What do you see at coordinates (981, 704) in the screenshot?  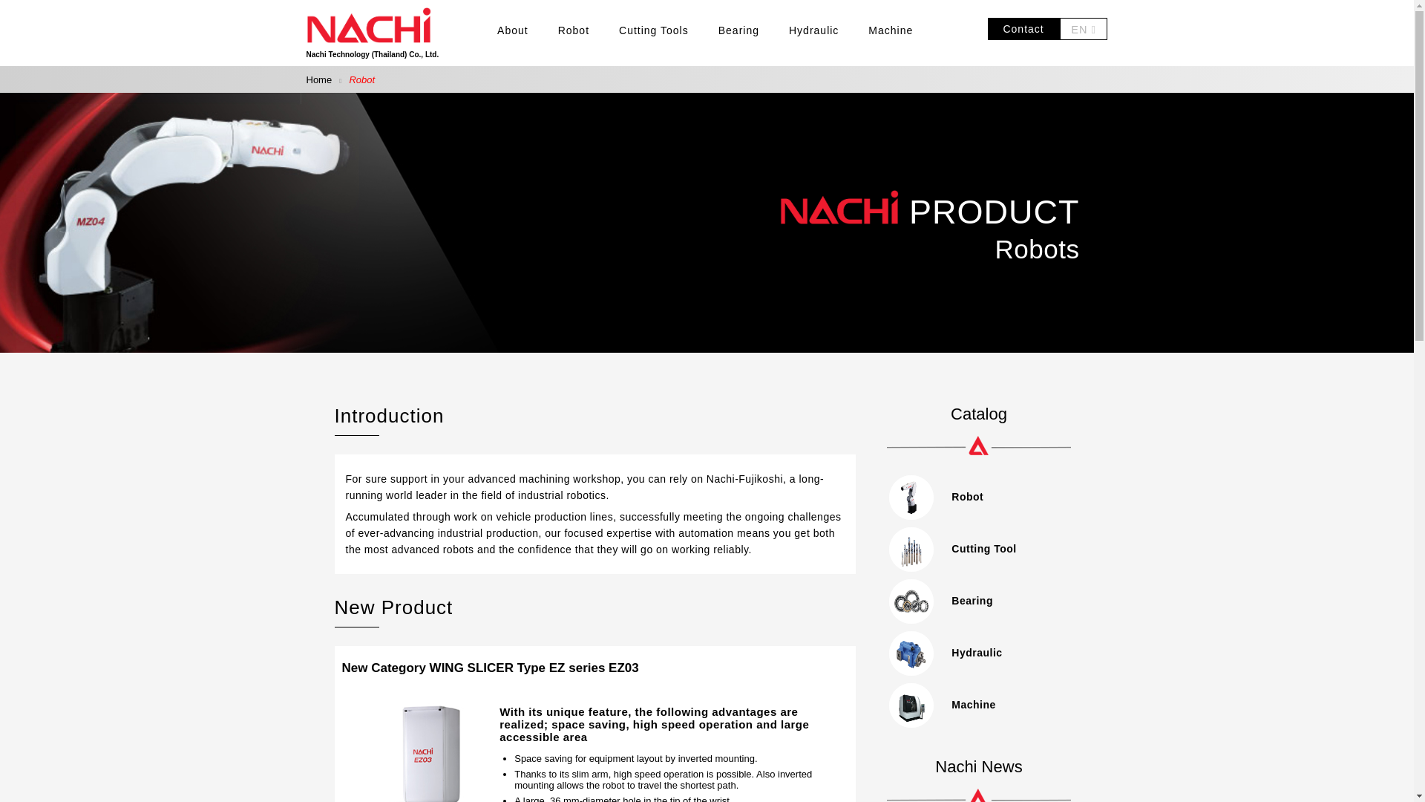 I see `Machine` at bounding box center [981, 704].